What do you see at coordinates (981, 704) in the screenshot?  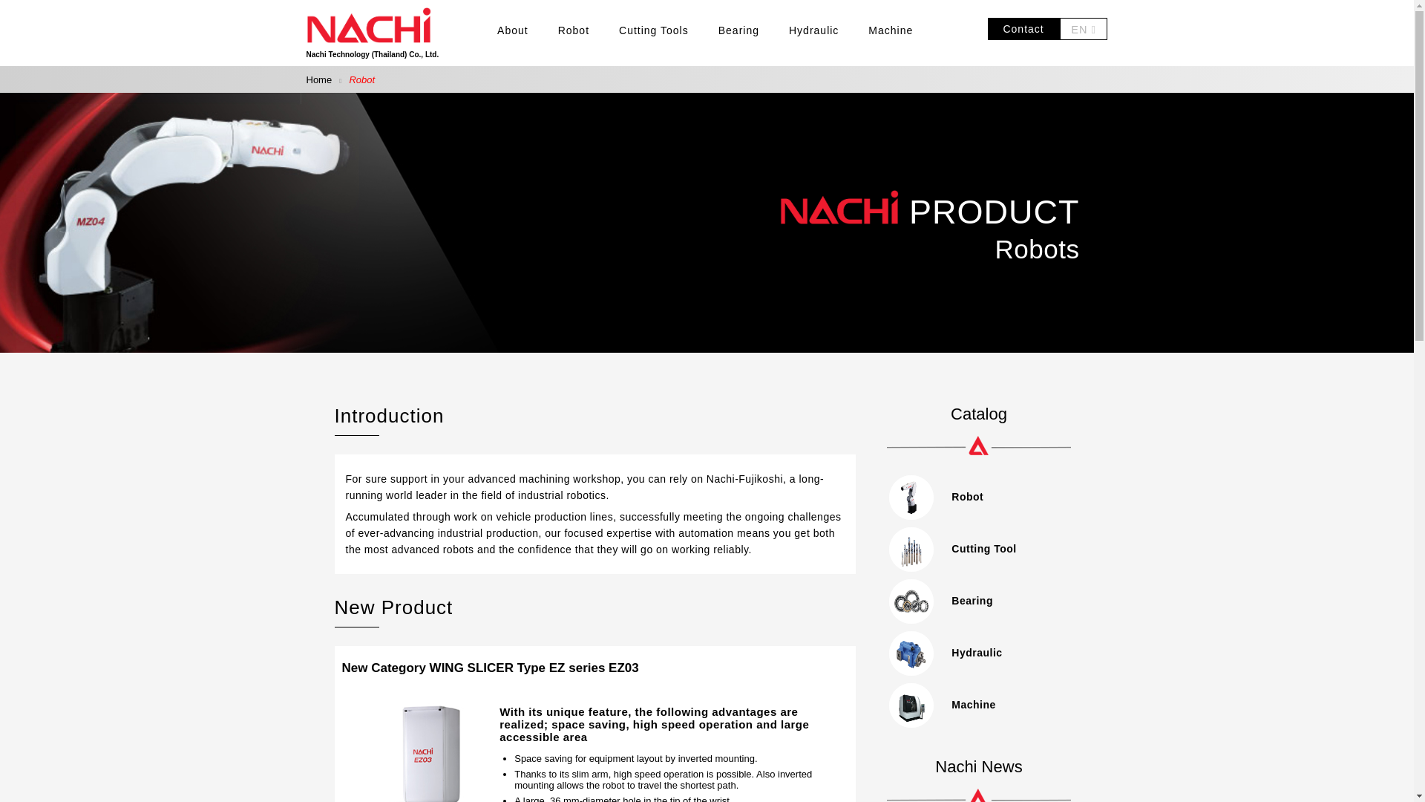 I see `Machine` at bounding box center [981, 704].